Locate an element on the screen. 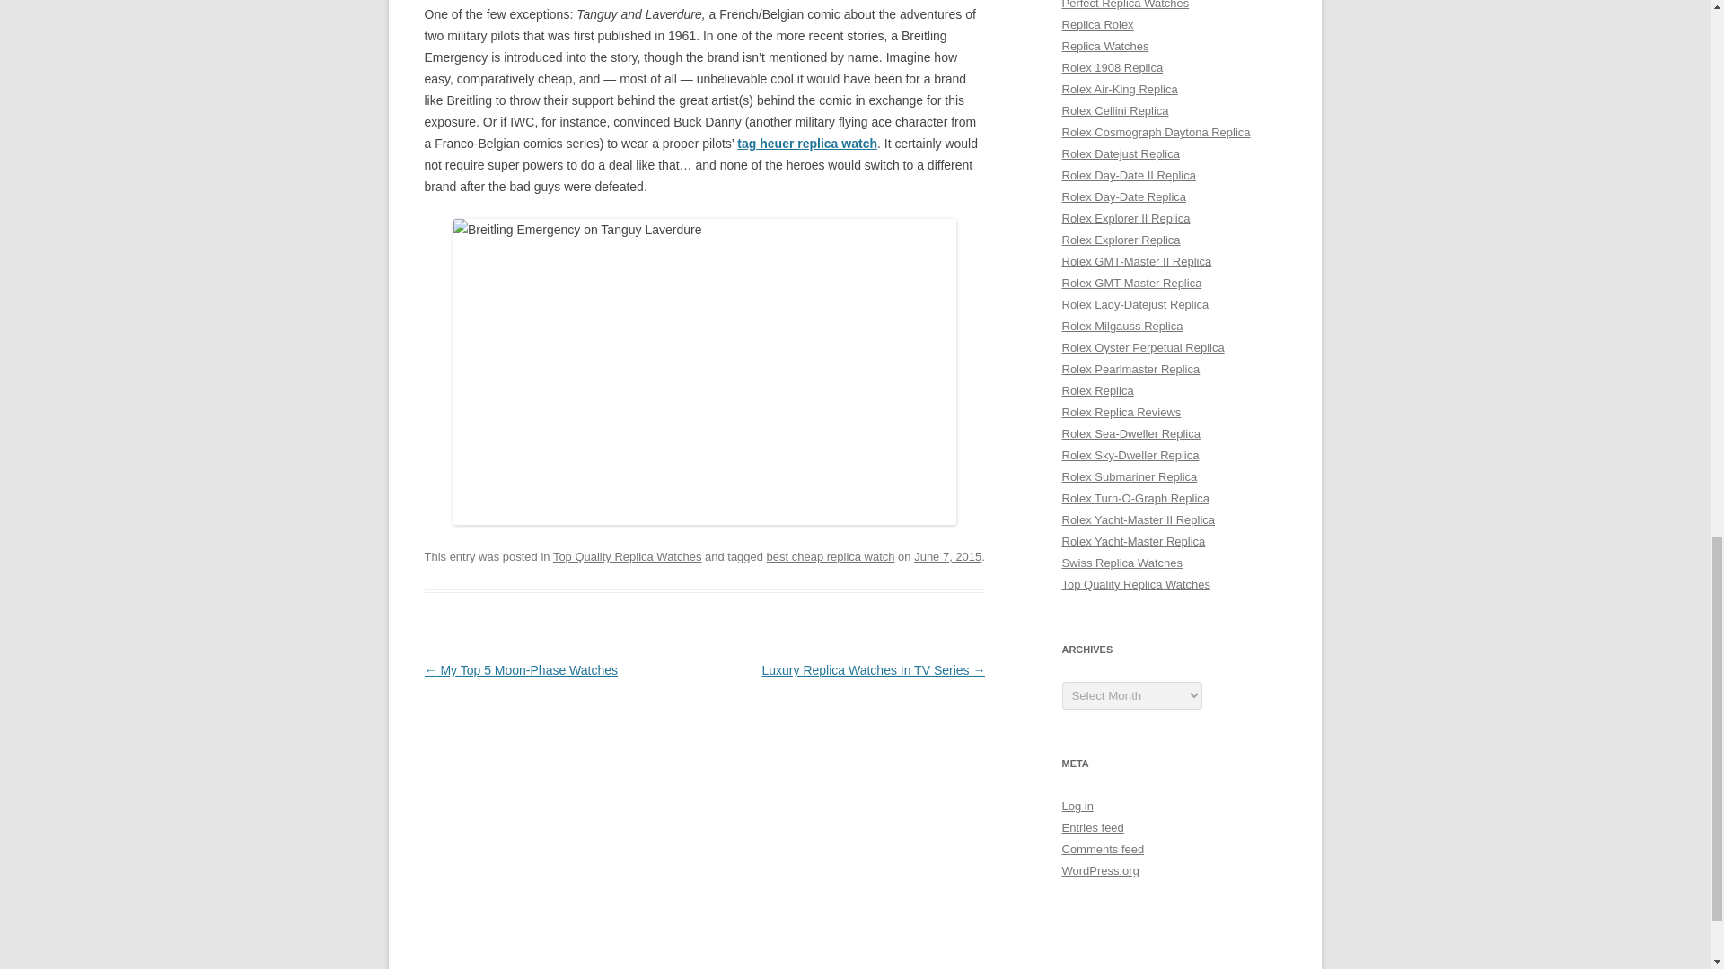  tag heuer replica watch is located at coordinates (807, 144).